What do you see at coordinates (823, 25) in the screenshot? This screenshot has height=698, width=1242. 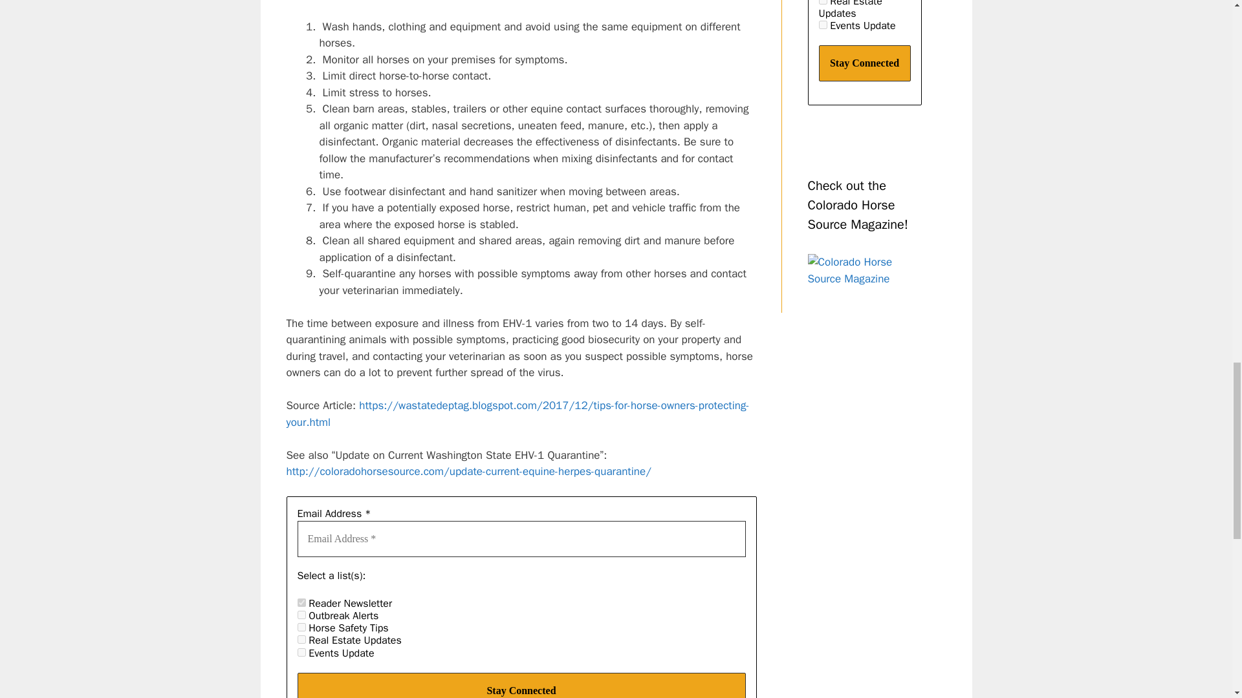 I see `19` at bounding box center [823, 25].